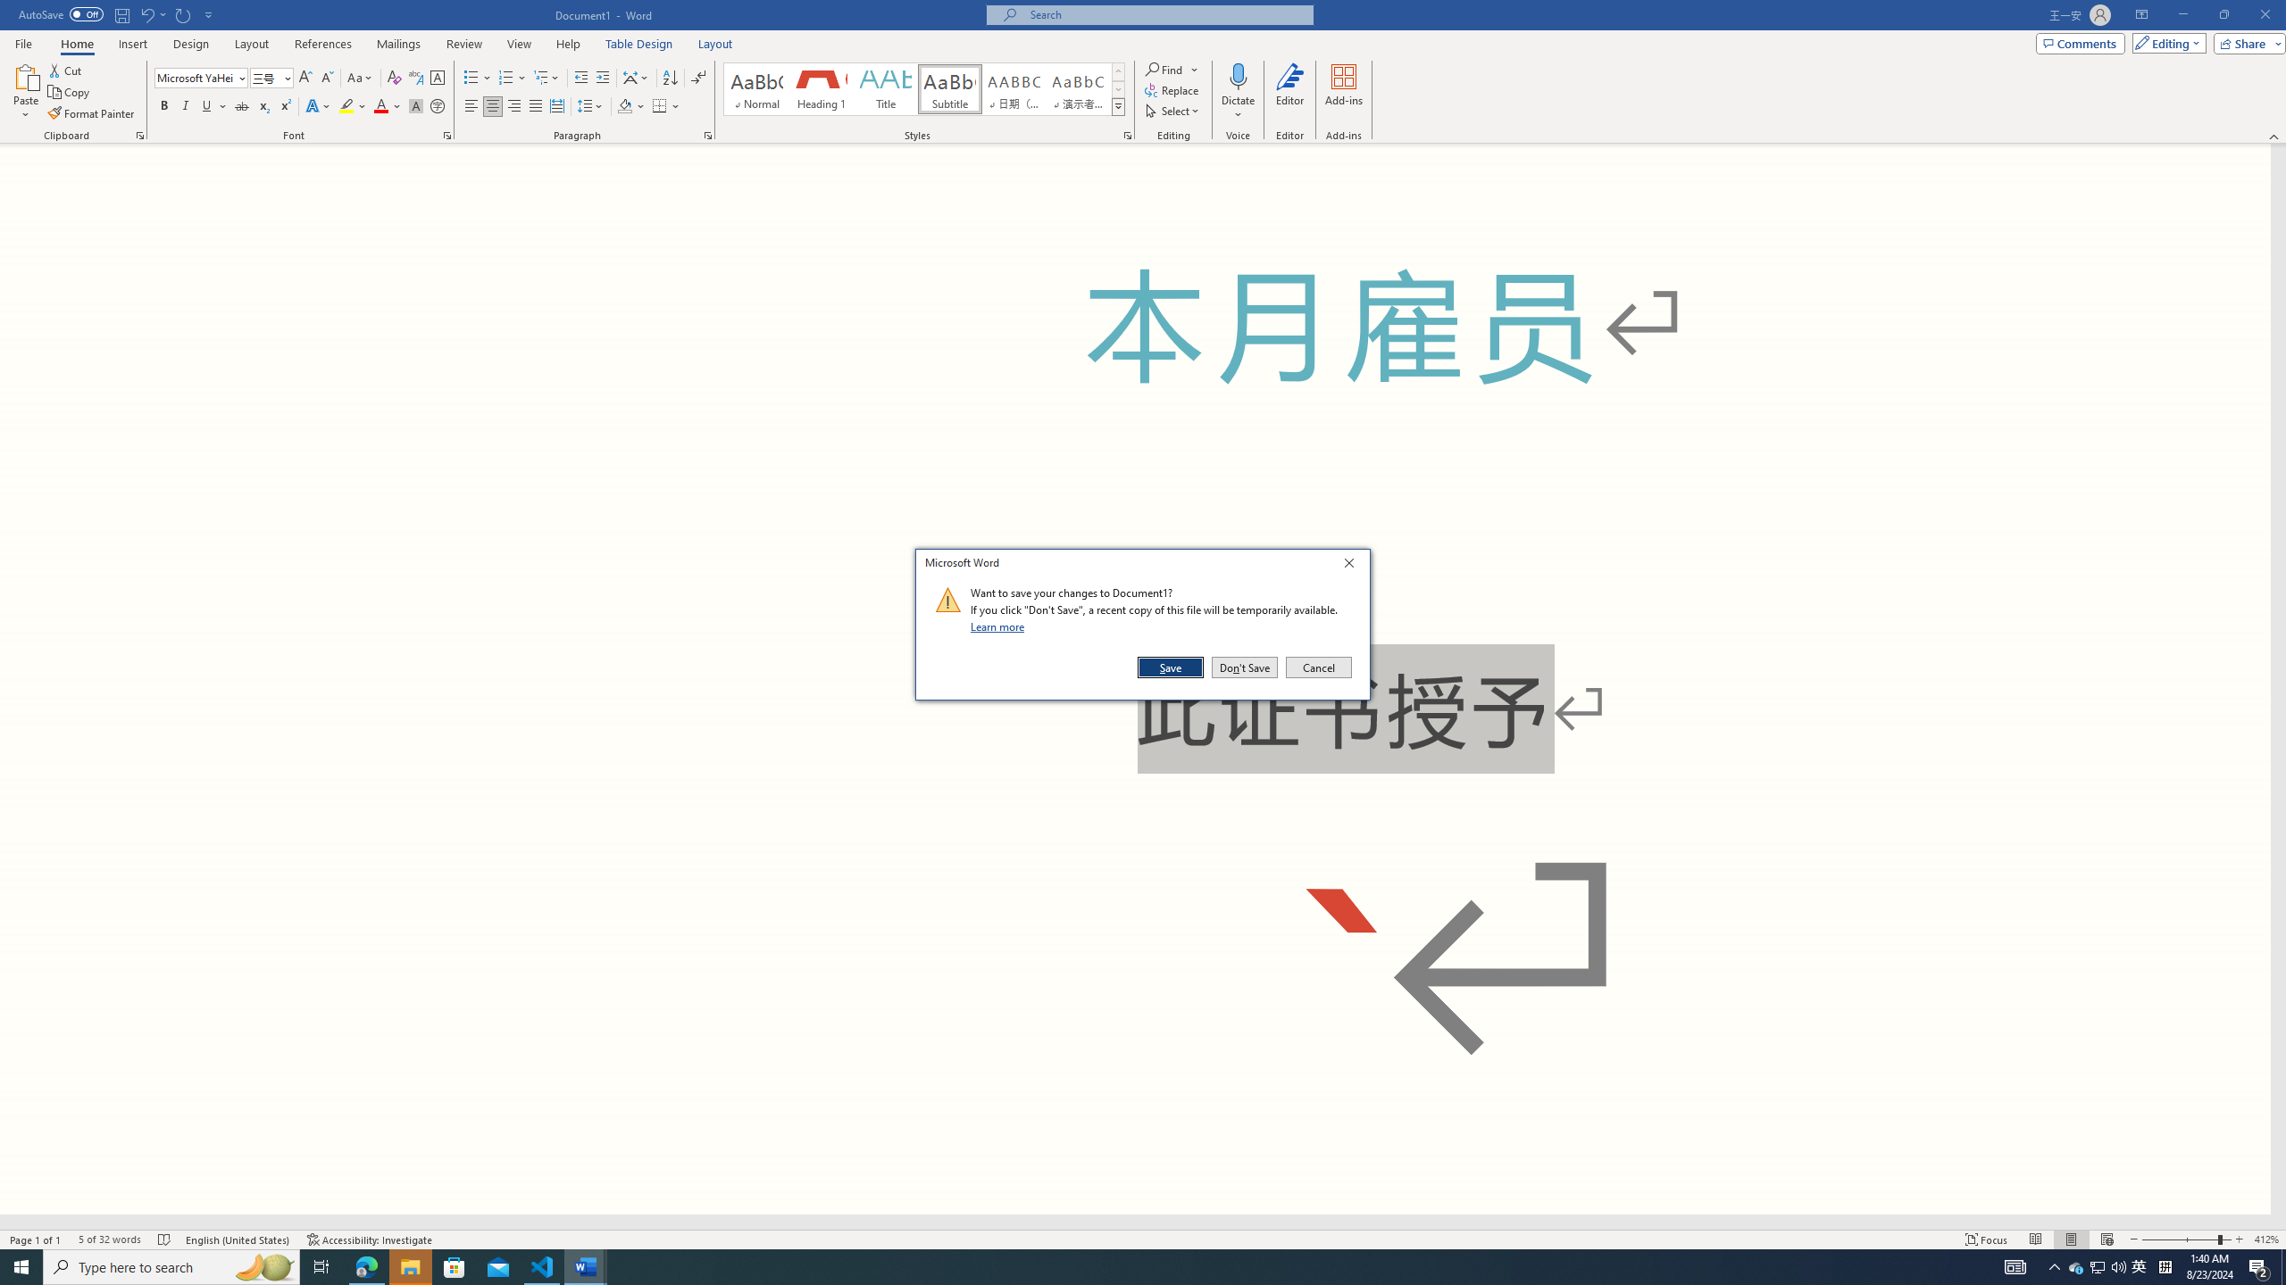  I want to click on Sort..., so click(670, 79).